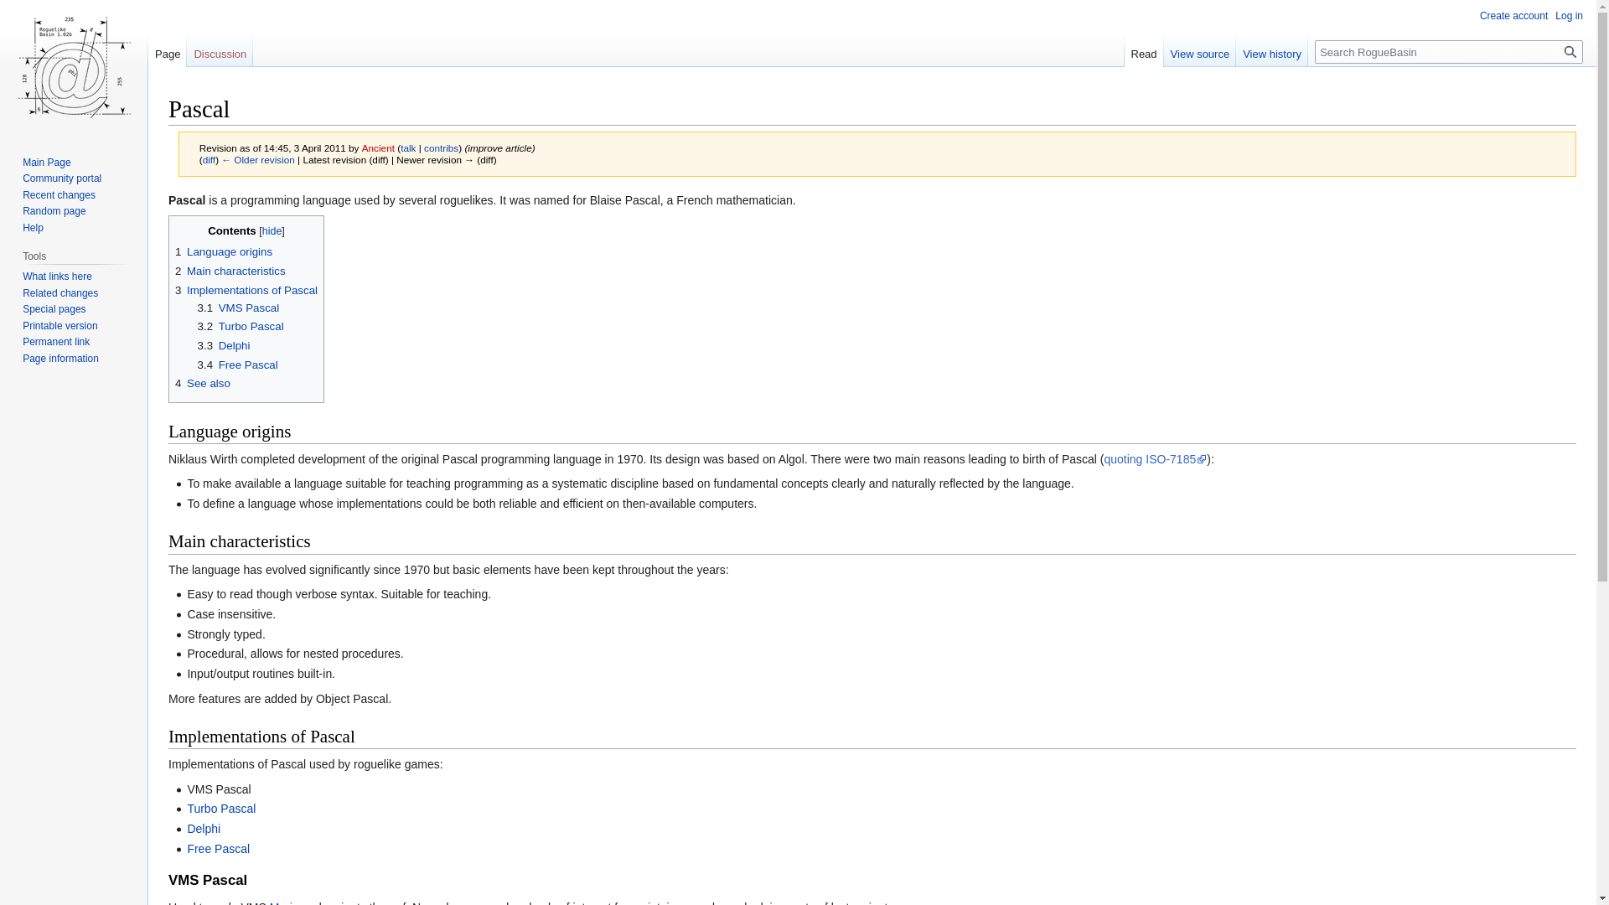 The image size is (1609, 905). What do you see at coordinates (1200, 49) in the screenshot?
I see `View source` at bounding box center [1200, 49].